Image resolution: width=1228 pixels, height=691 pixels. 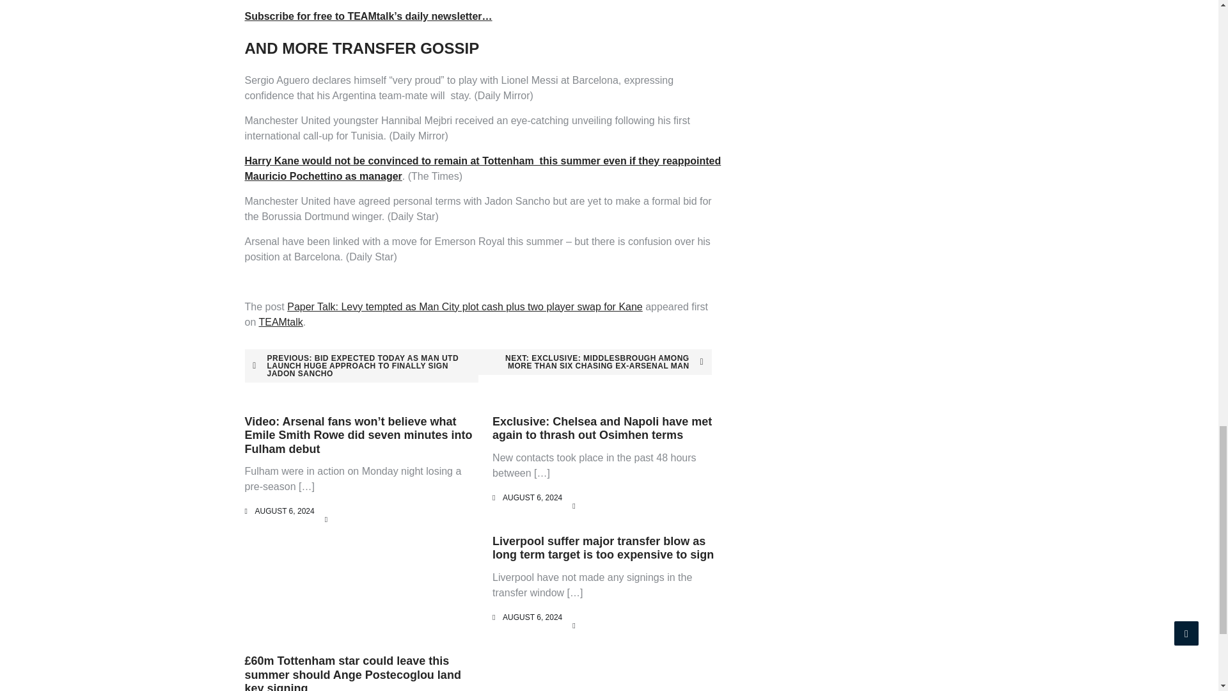 I want to click on AUGUST 6, 2024, so click(x=532, y=617).